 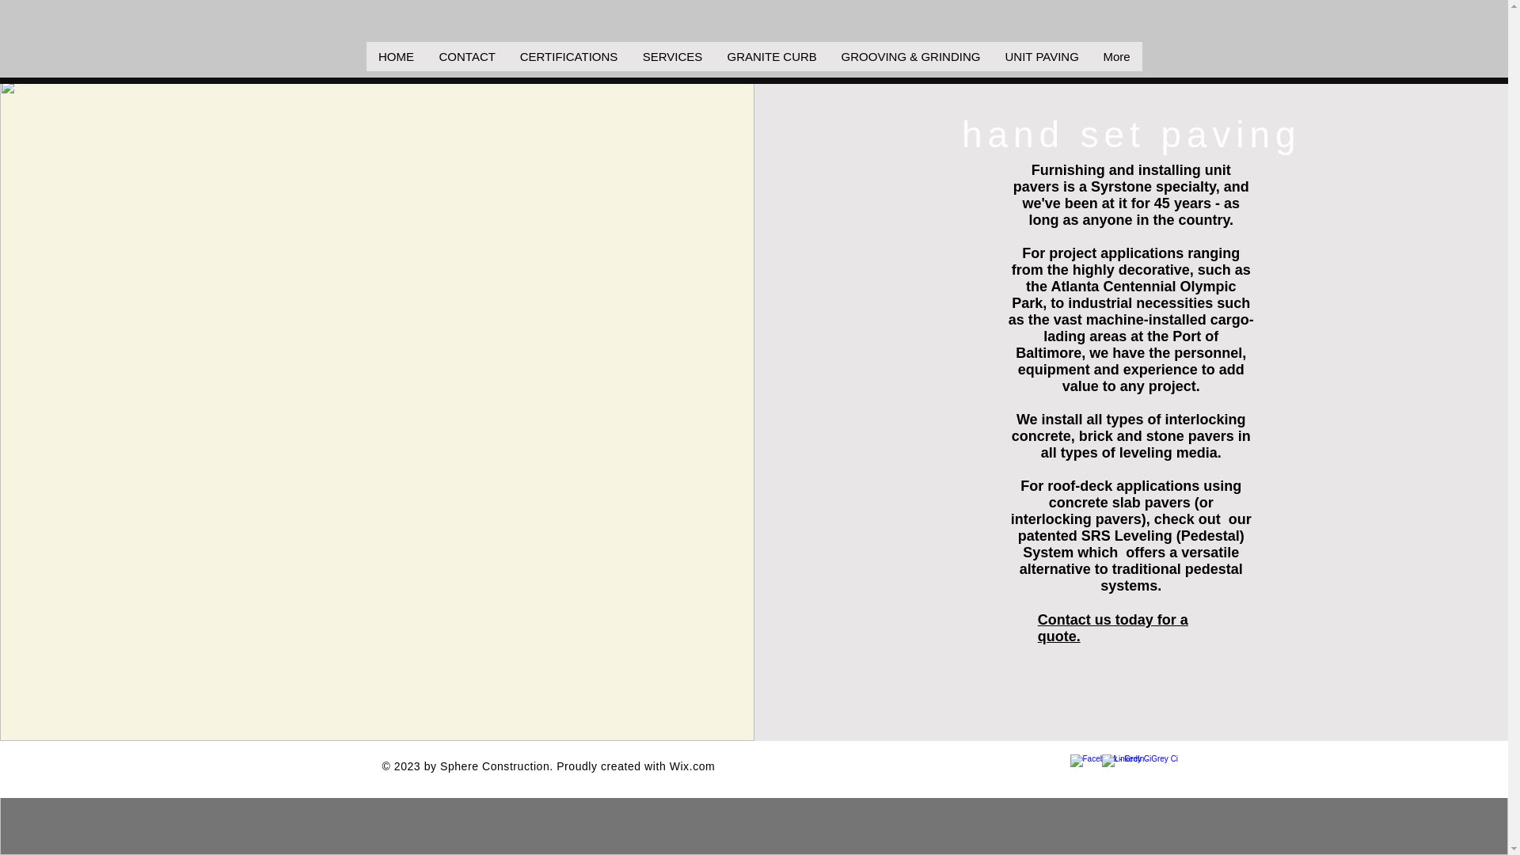 I want to click on Wix.com, so click(x=693, y=766).